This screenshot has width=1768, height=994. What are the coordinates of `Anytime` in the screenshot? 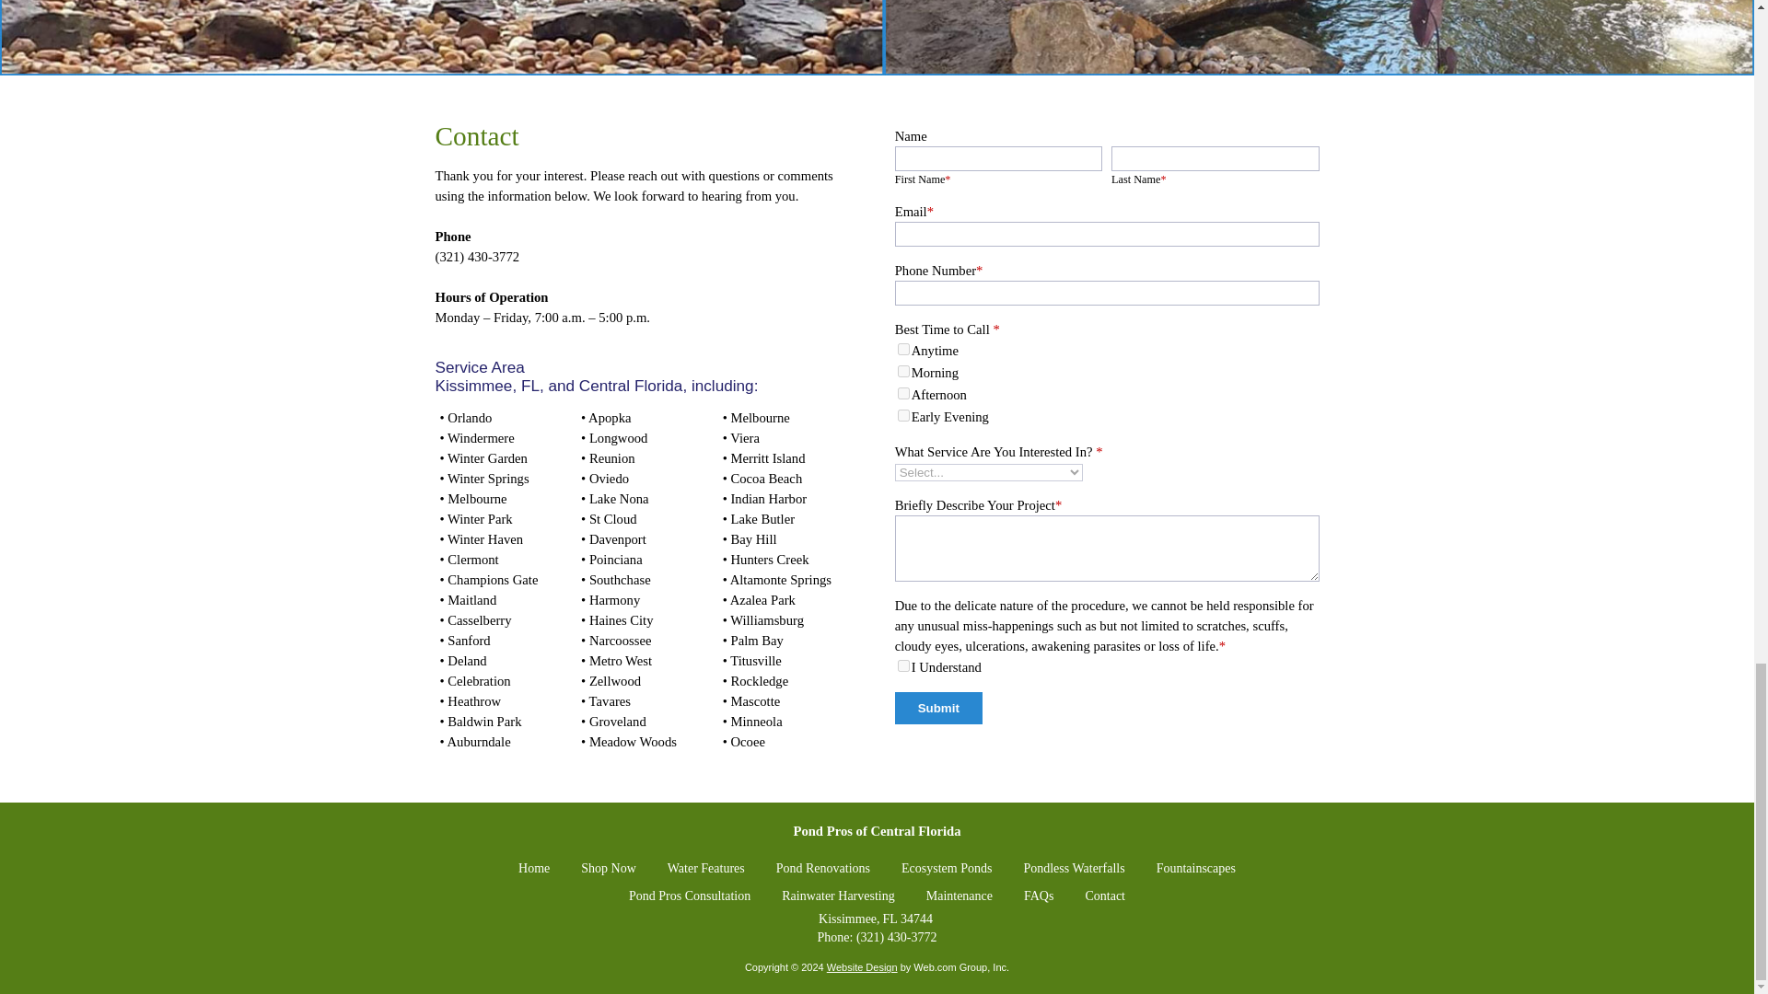 It's located at (904, 348).